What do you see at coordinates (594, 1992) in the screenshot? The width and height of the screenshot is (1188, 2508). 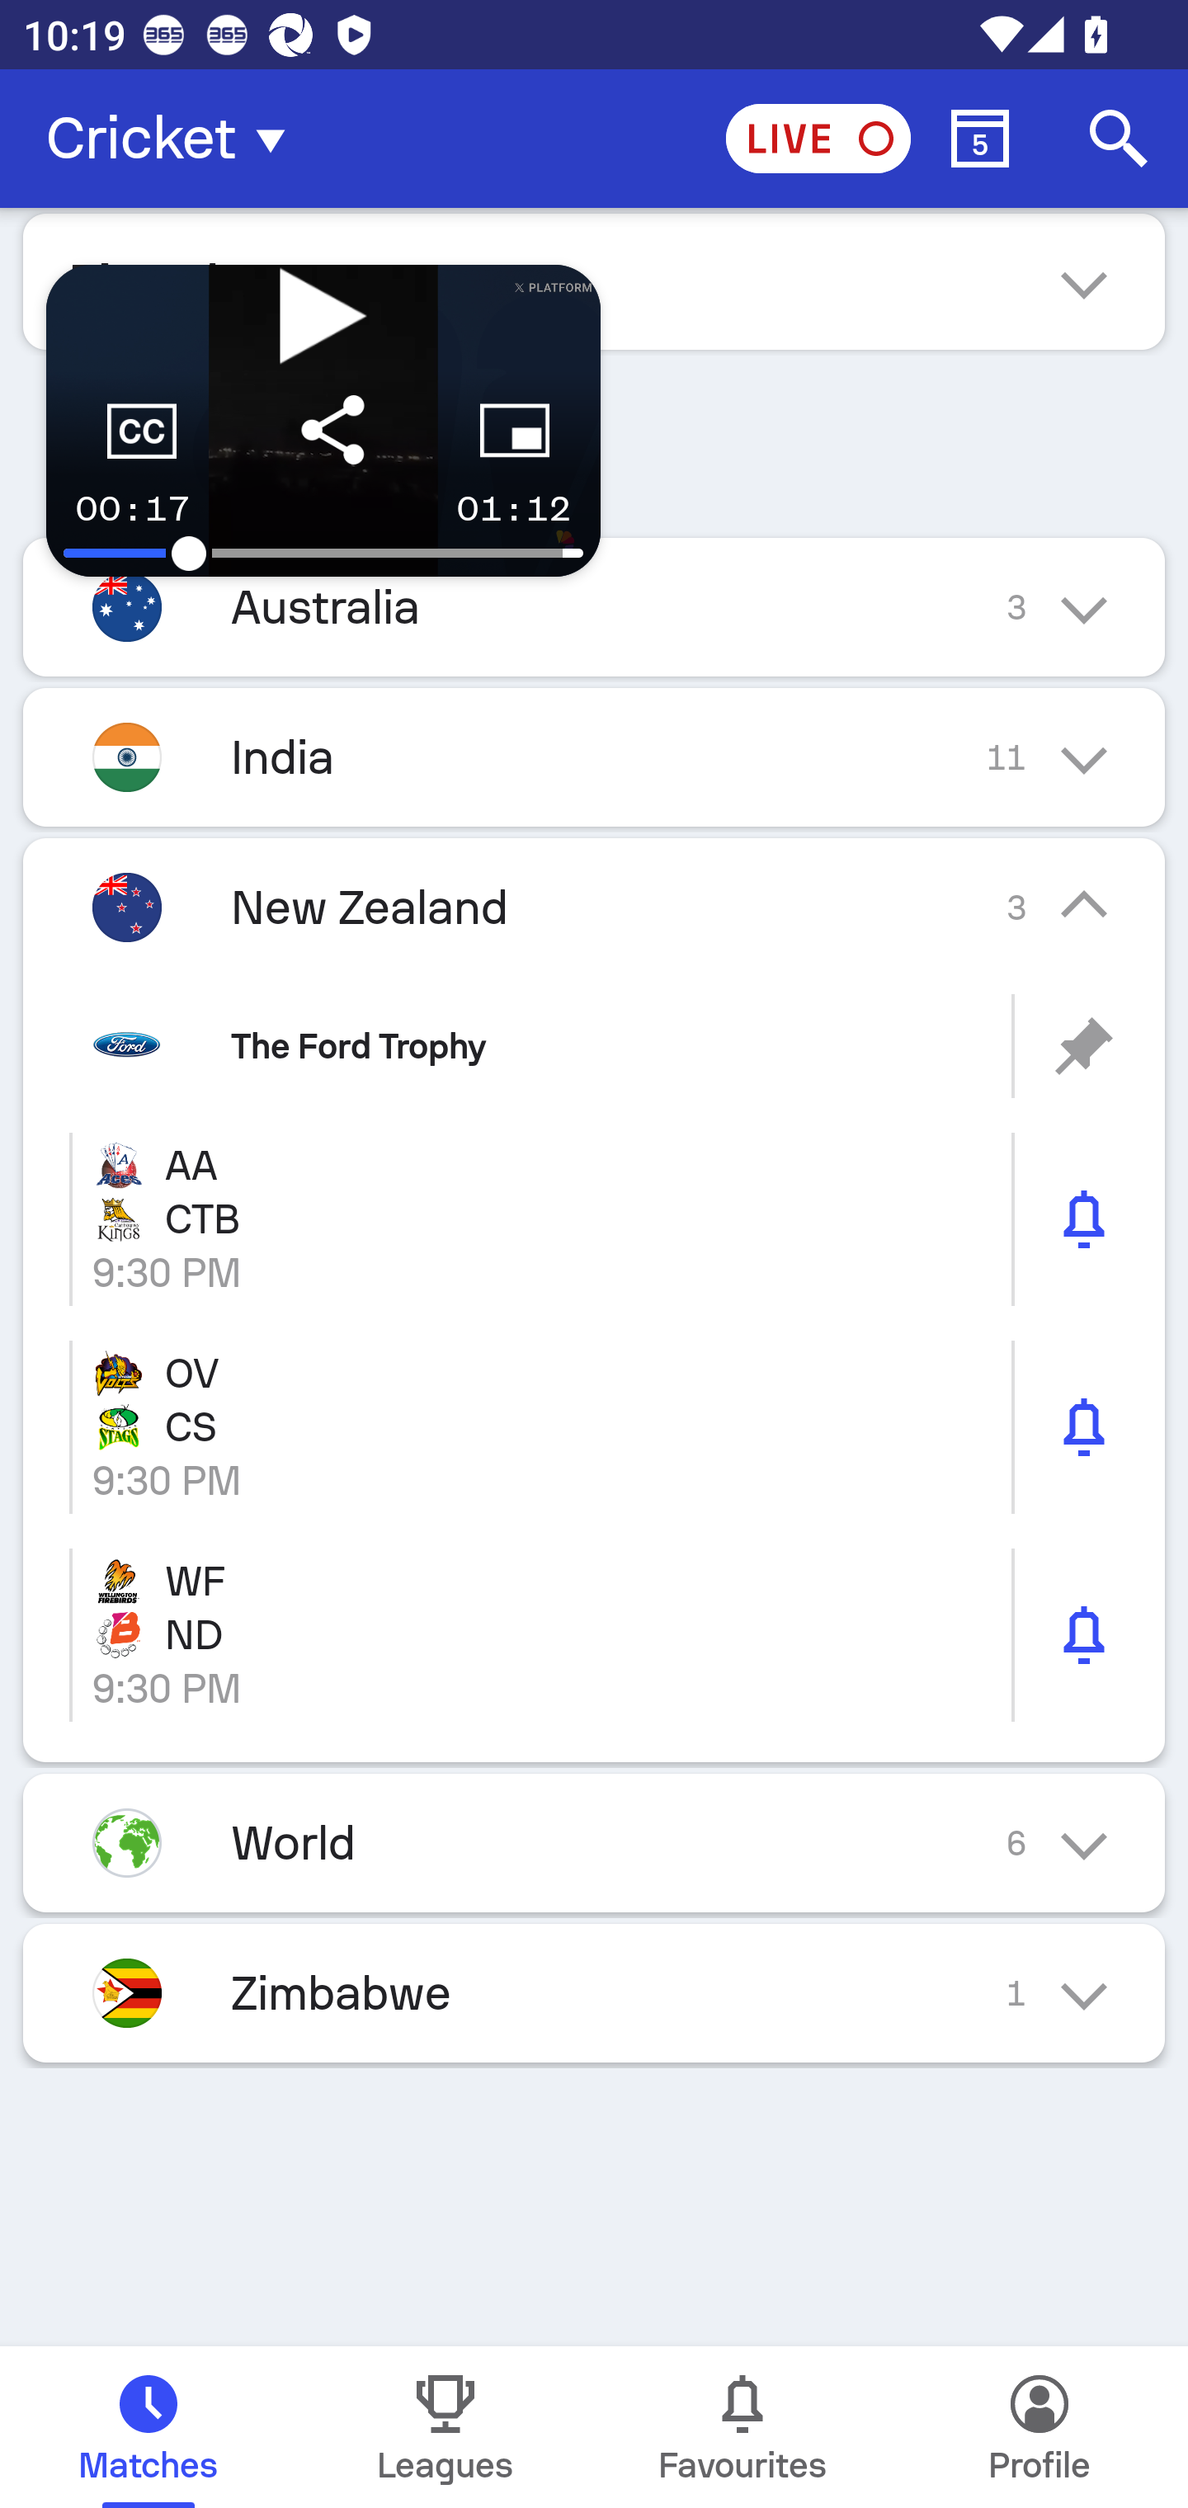 I see `Zimbabwe 1` at bounding box center [594, 1992].